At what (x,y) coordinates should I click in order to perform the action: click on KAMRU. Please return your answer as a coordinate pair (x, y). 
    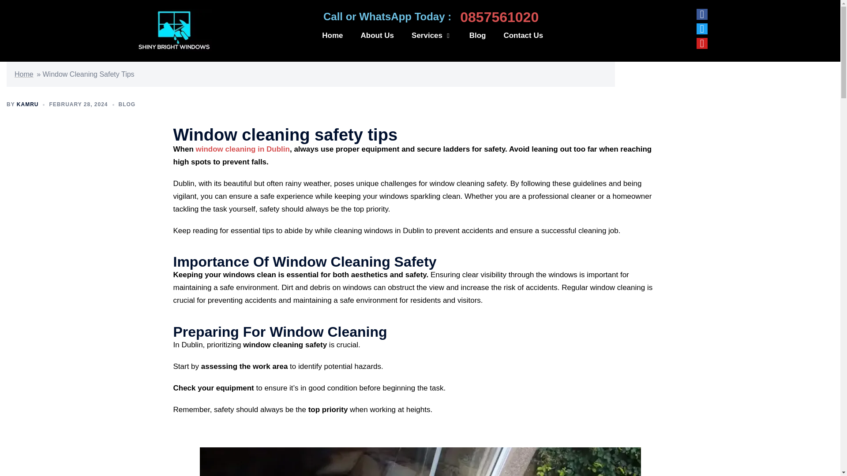
    Looking at the image, I should click on (28, 104).